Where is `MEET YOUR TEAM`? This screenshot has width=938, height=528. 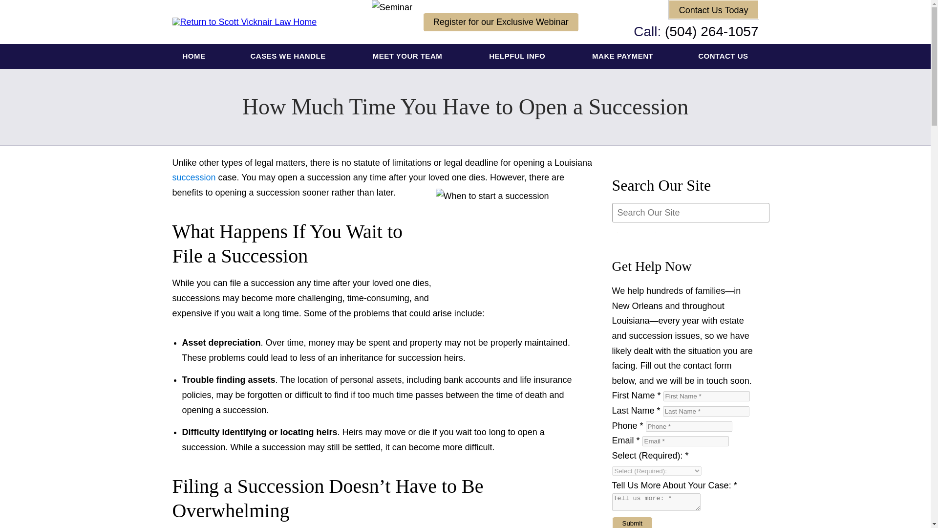
MEET YOUR TEAM is located at coordinates (408, 56).